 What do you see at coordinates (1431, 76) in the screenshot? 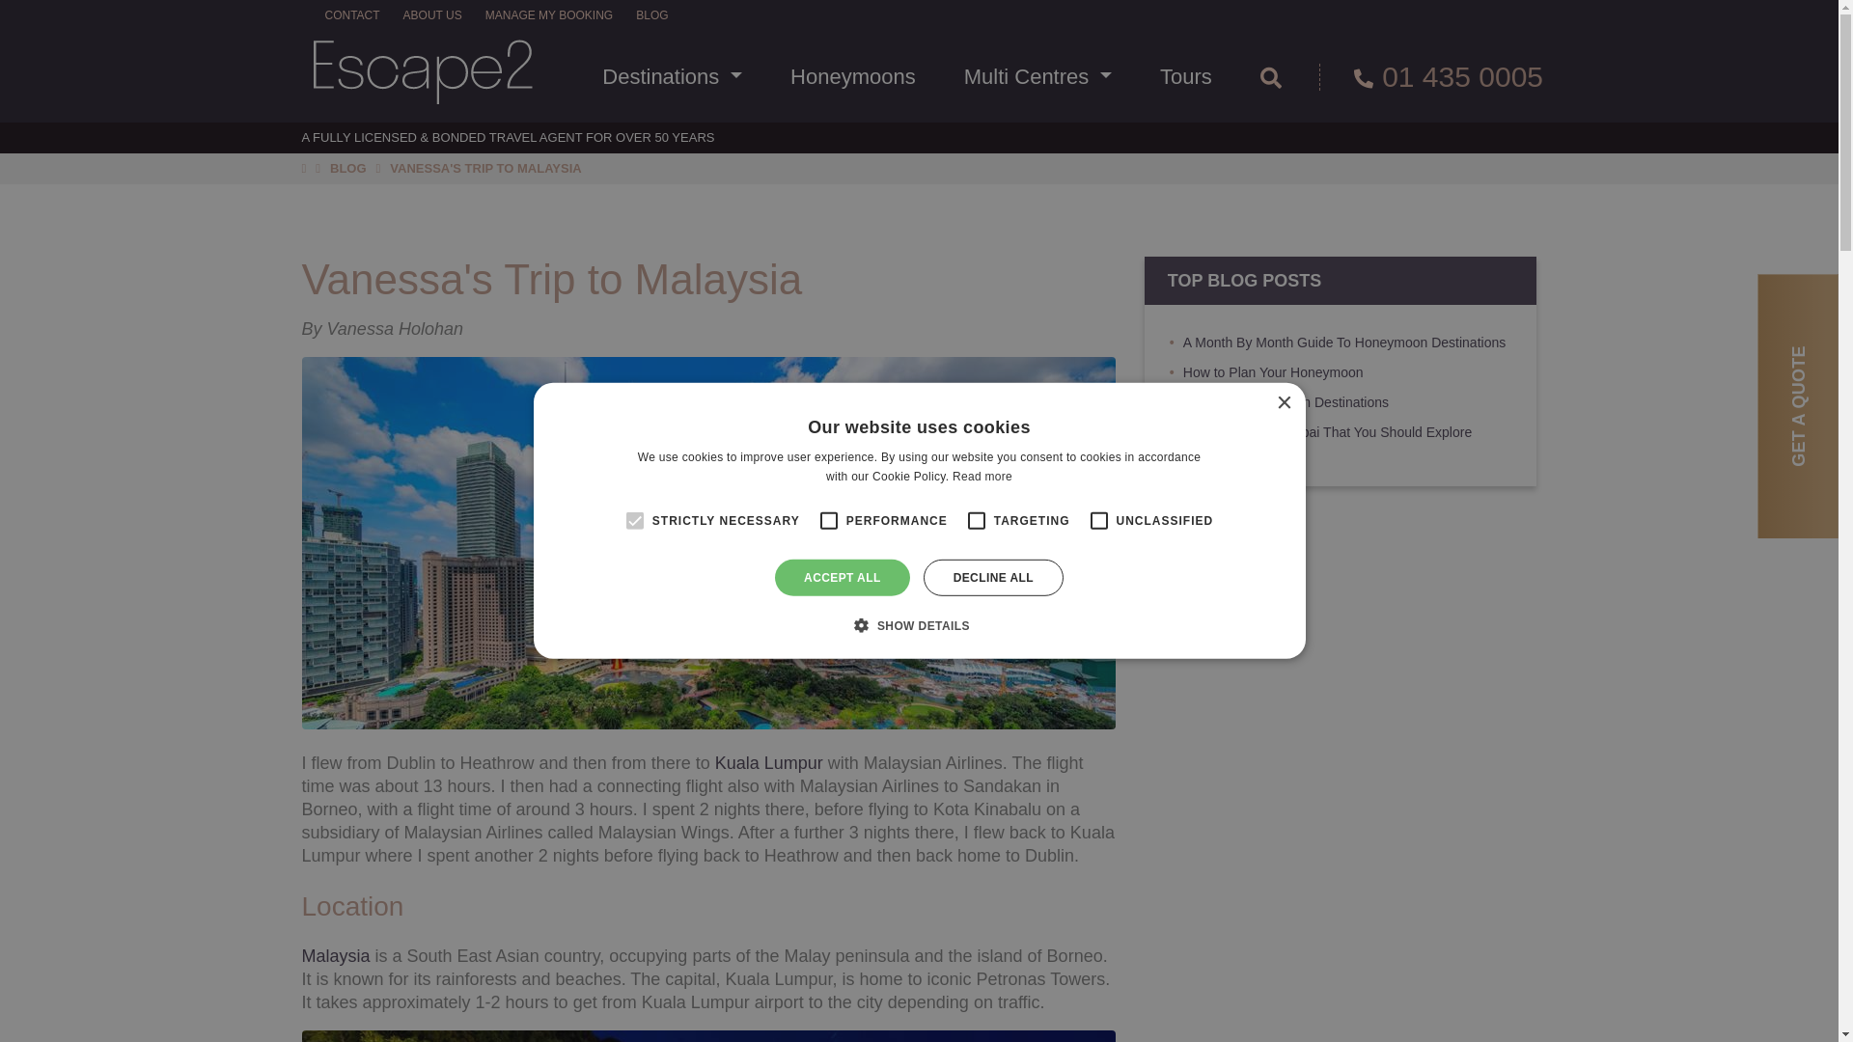
I see `01 435 0005` at bounding box center [1431, 76].